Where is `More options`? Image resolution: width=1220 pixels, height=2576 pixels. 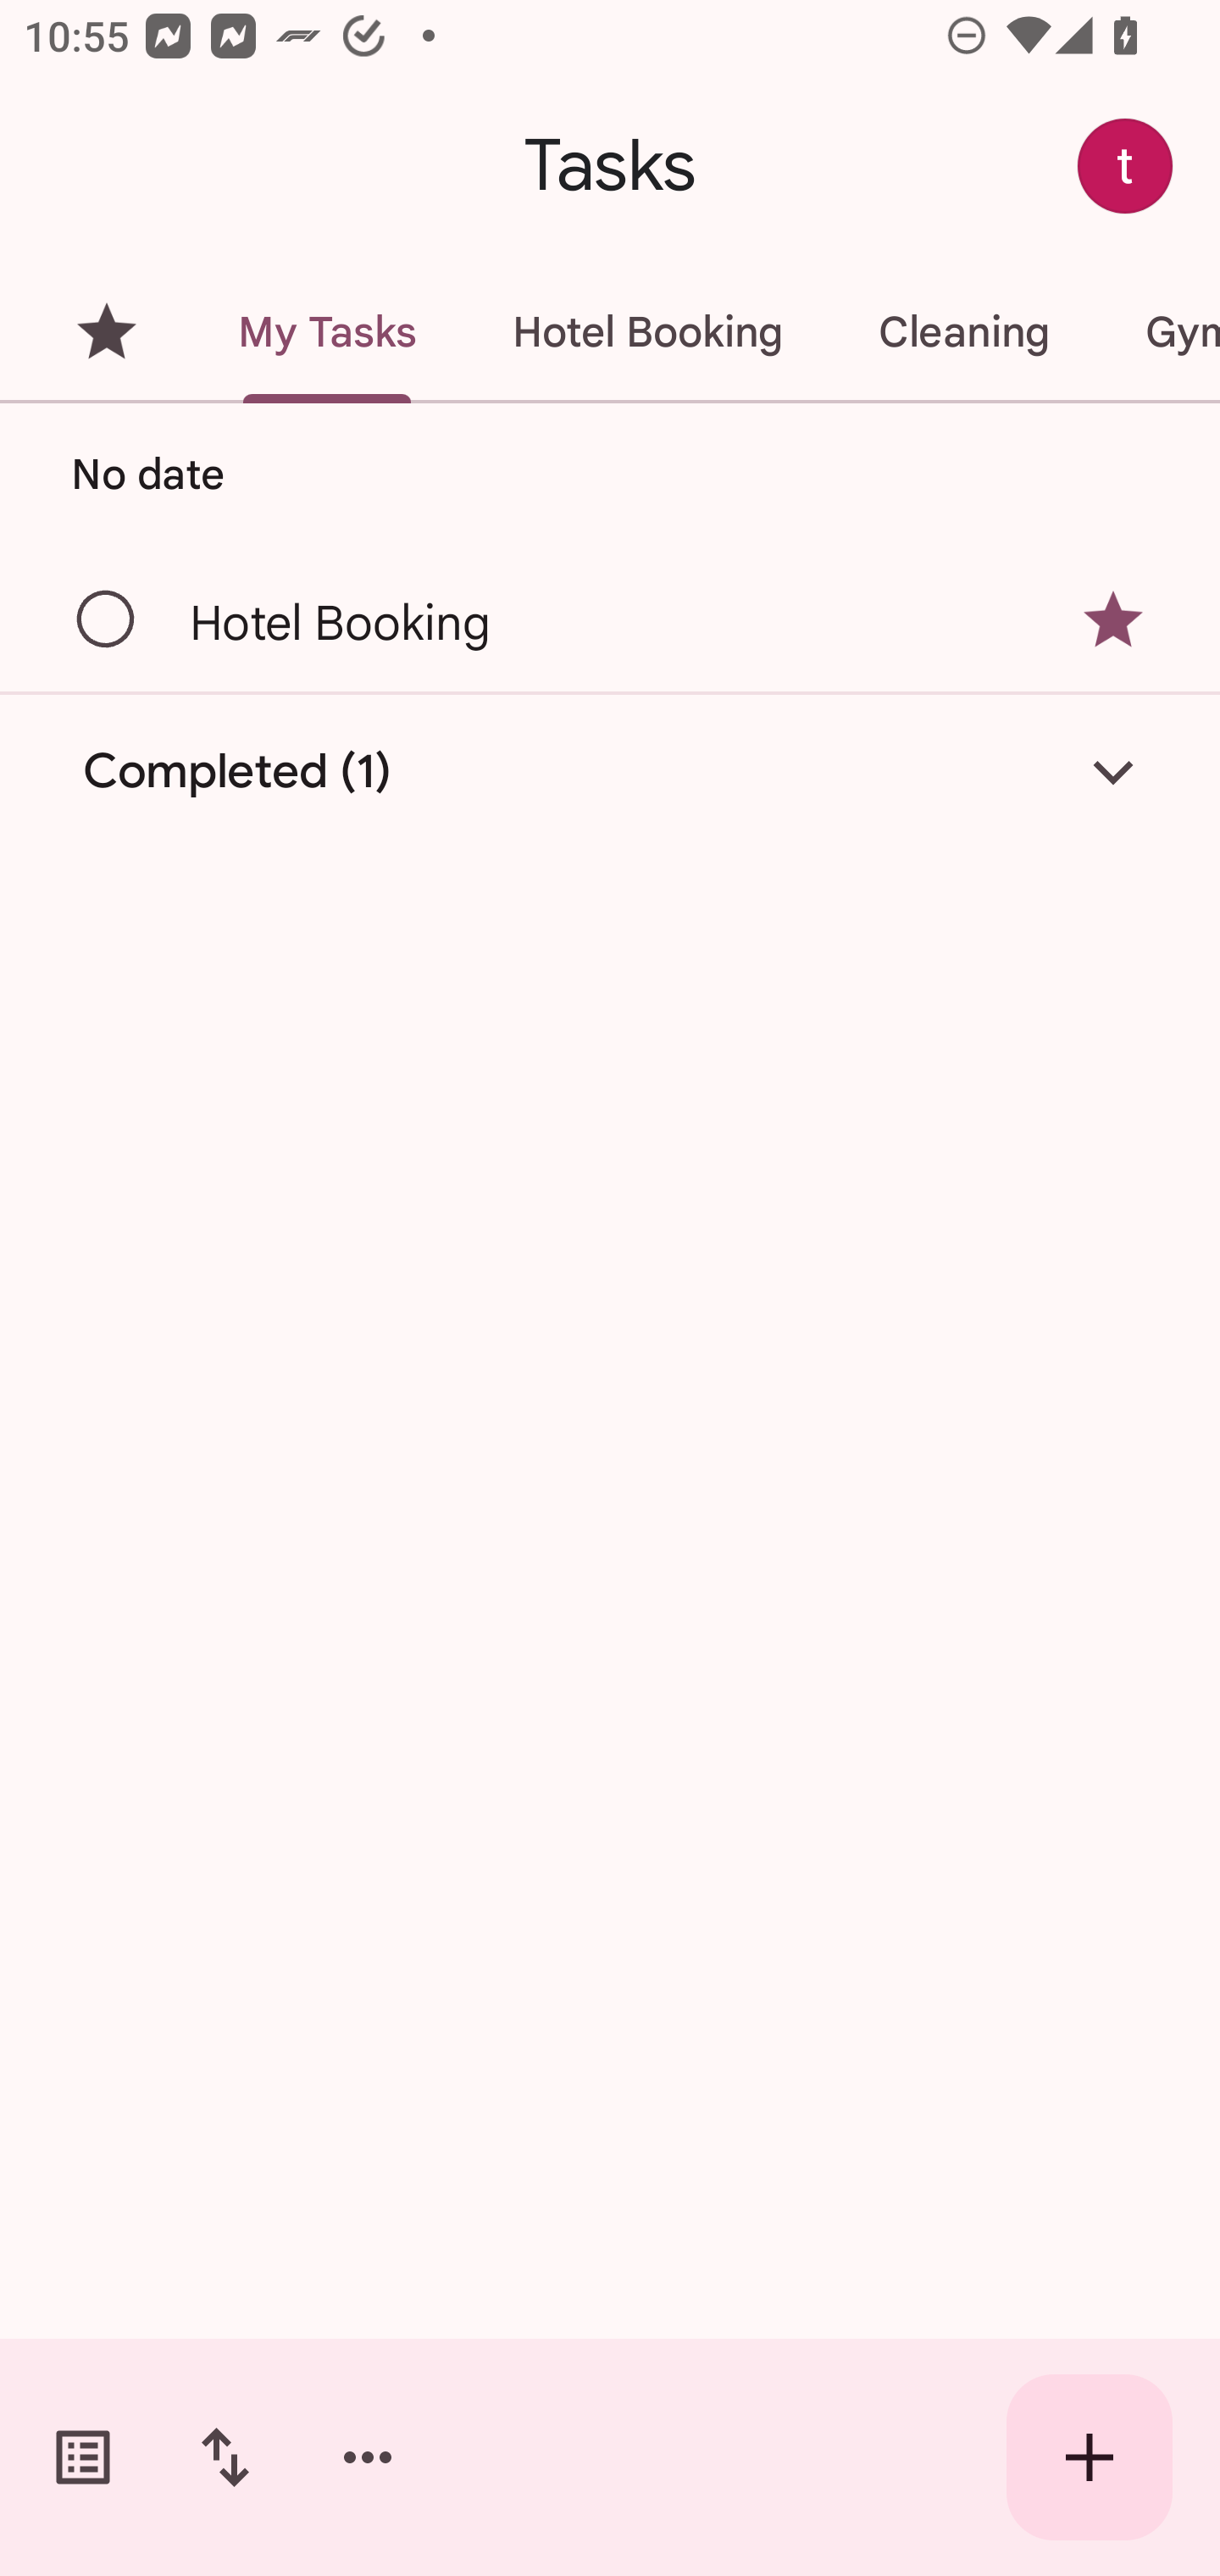 More options is located at coordinates (368, 2457).